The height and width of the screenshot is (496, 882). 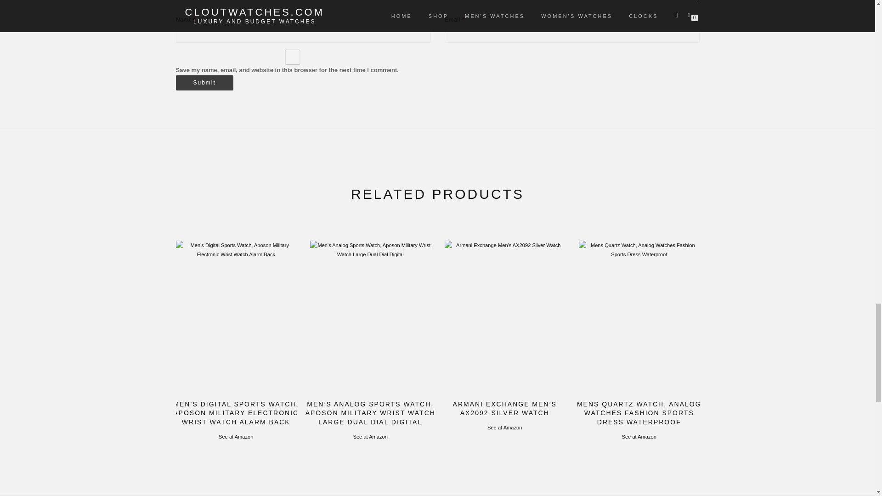 I want to click on Armani Exchange Men's AX2092  Silver  Watch, so click(x=504, y=316).